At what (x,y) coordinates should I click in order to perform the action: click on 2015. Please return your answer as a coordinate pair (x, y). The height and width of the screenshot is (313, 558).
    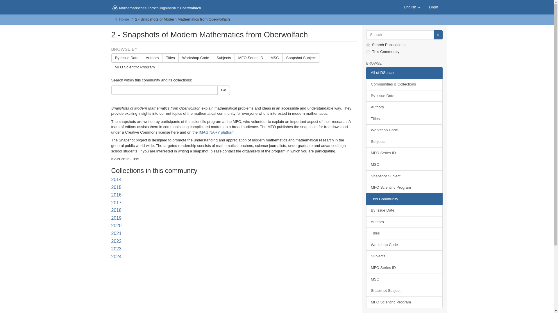
    Looking at the image, I should click on (116, 187).